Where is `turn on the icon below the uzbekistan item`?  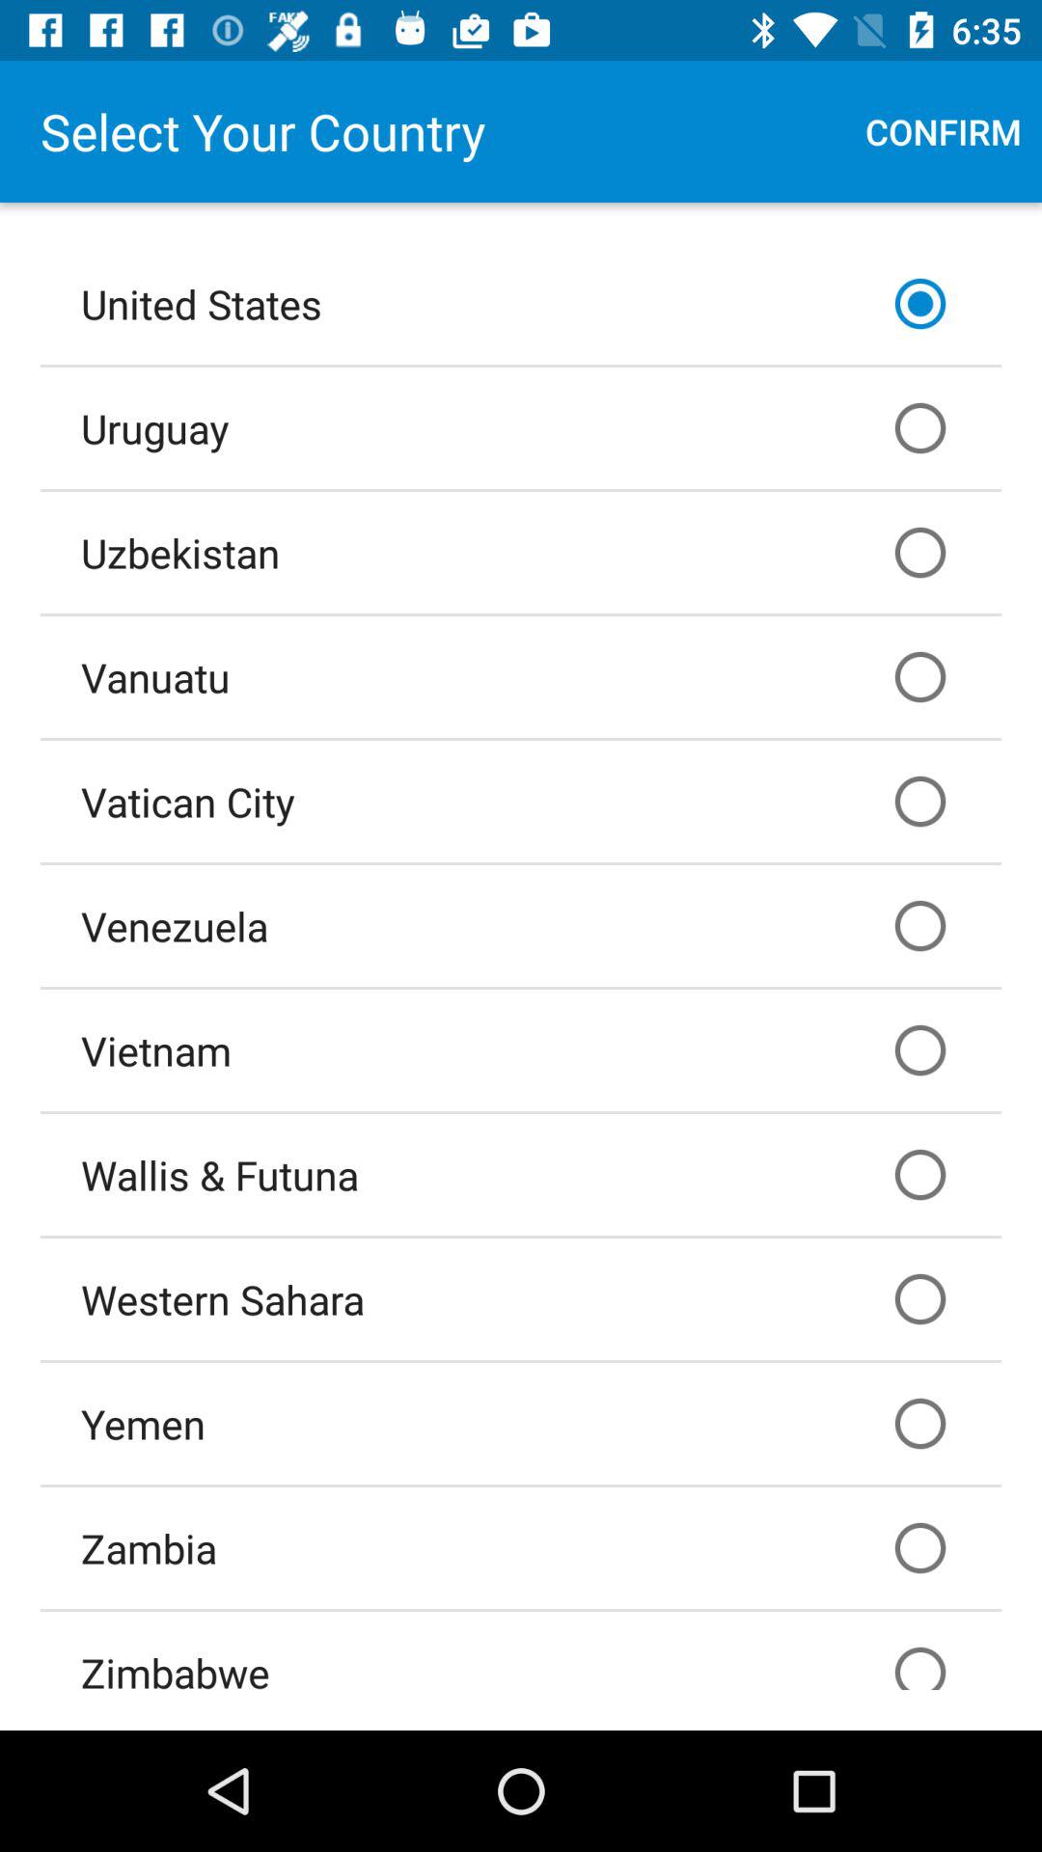 turn on the icon below the uzbekistan item is located at coordinates (521, 677).